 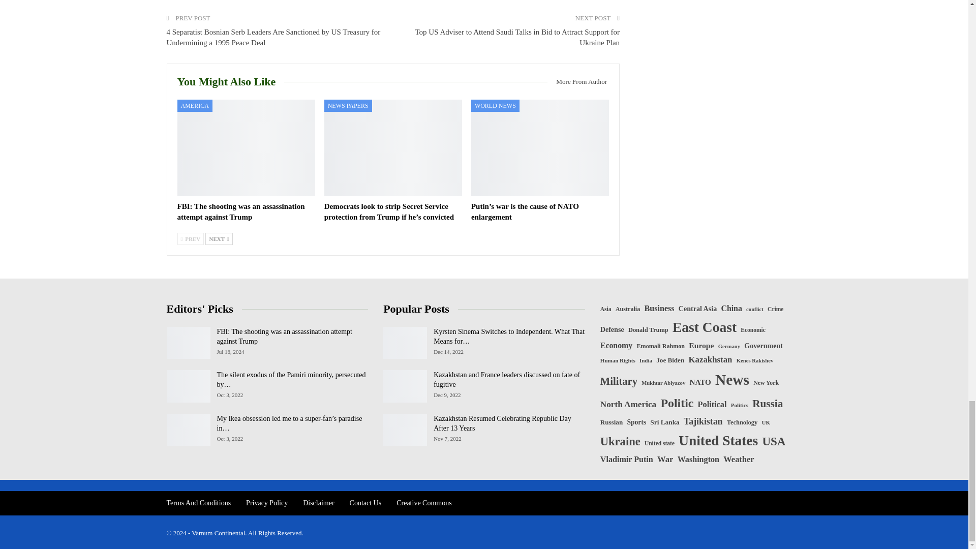 What do you see at coordinates (190, 238) in the screenshot?
I see `Previous` at bounding box center [190, 238].